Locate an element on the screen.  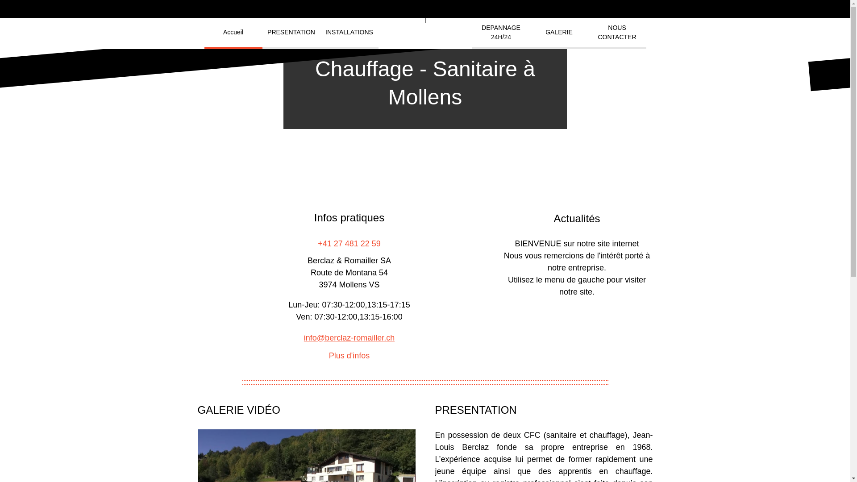
info@berclaz-romailler.ch is located at coordinates (349, 338).